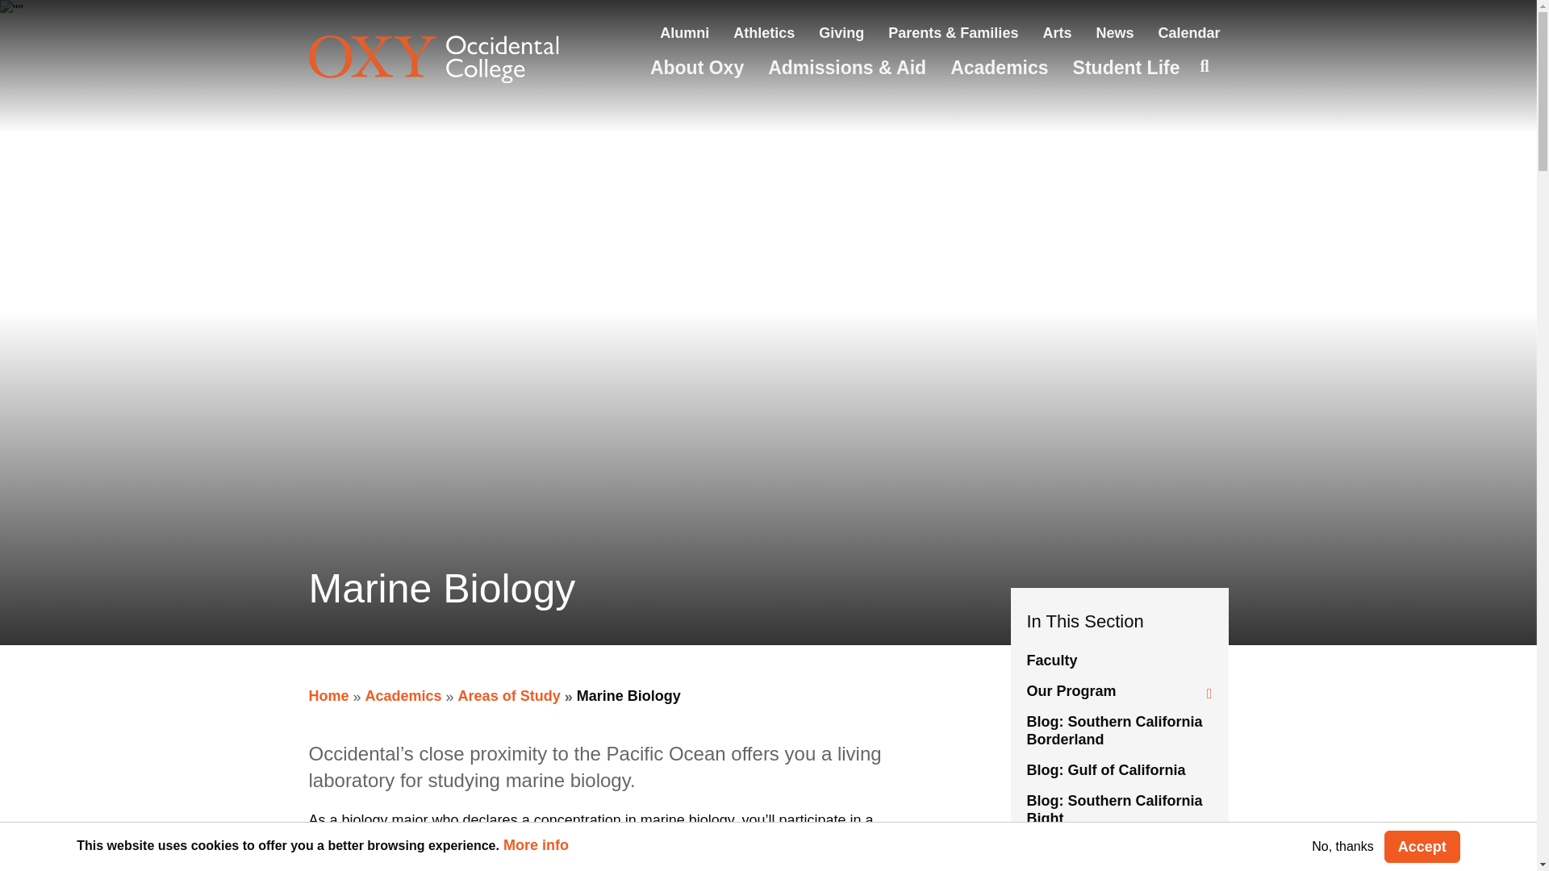 The image size is (1549, 871). Describe the element at coordinates (841, 32) in the screenshot. I see `Giving` at that location.